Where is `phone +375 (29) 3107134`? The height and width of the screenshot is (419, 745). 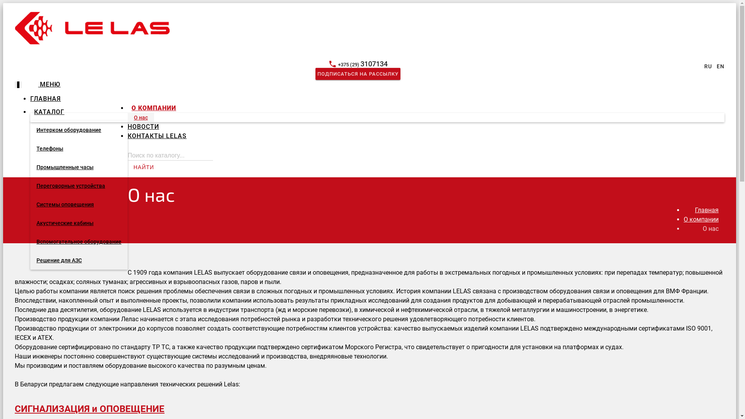 phone +375 (29) 3107134 is located at coordinates (358, 64).